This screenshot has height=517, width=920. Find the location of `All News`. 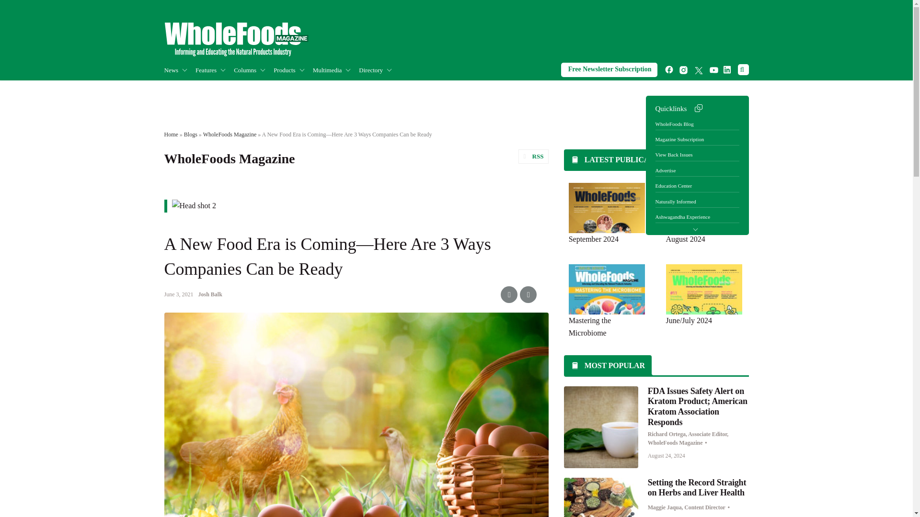

All News is located at coordinates (211, 90).